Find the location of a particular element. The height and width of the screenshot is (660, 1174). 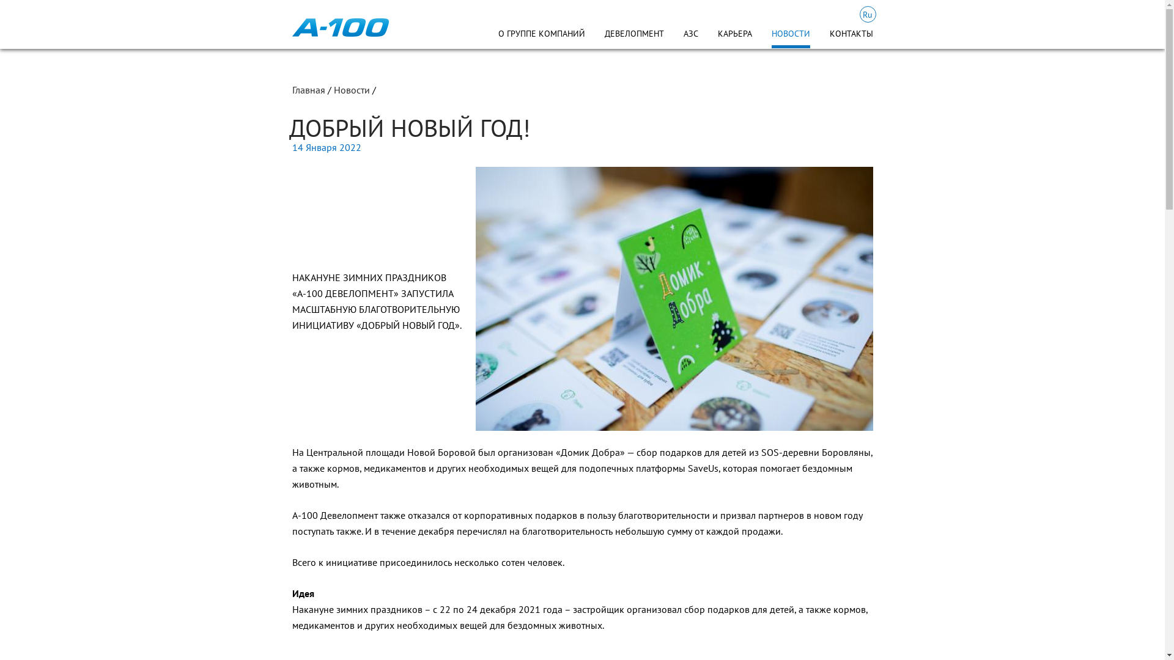

Ru is located at coordinates (868, 15).